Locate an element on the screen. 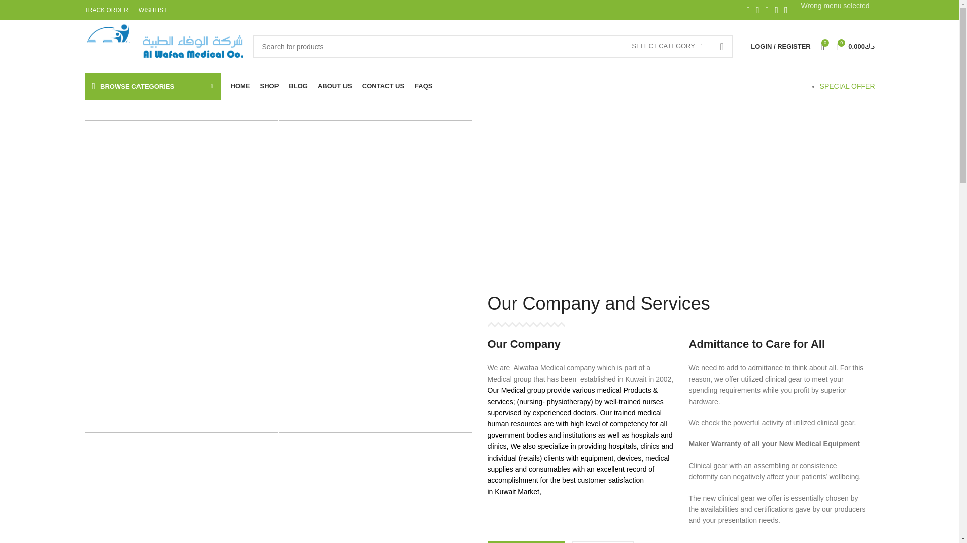 Image resolution: width=967 pixels, height=543 pixels. SELECT CATEGORY is located at coordinates (667, 47).